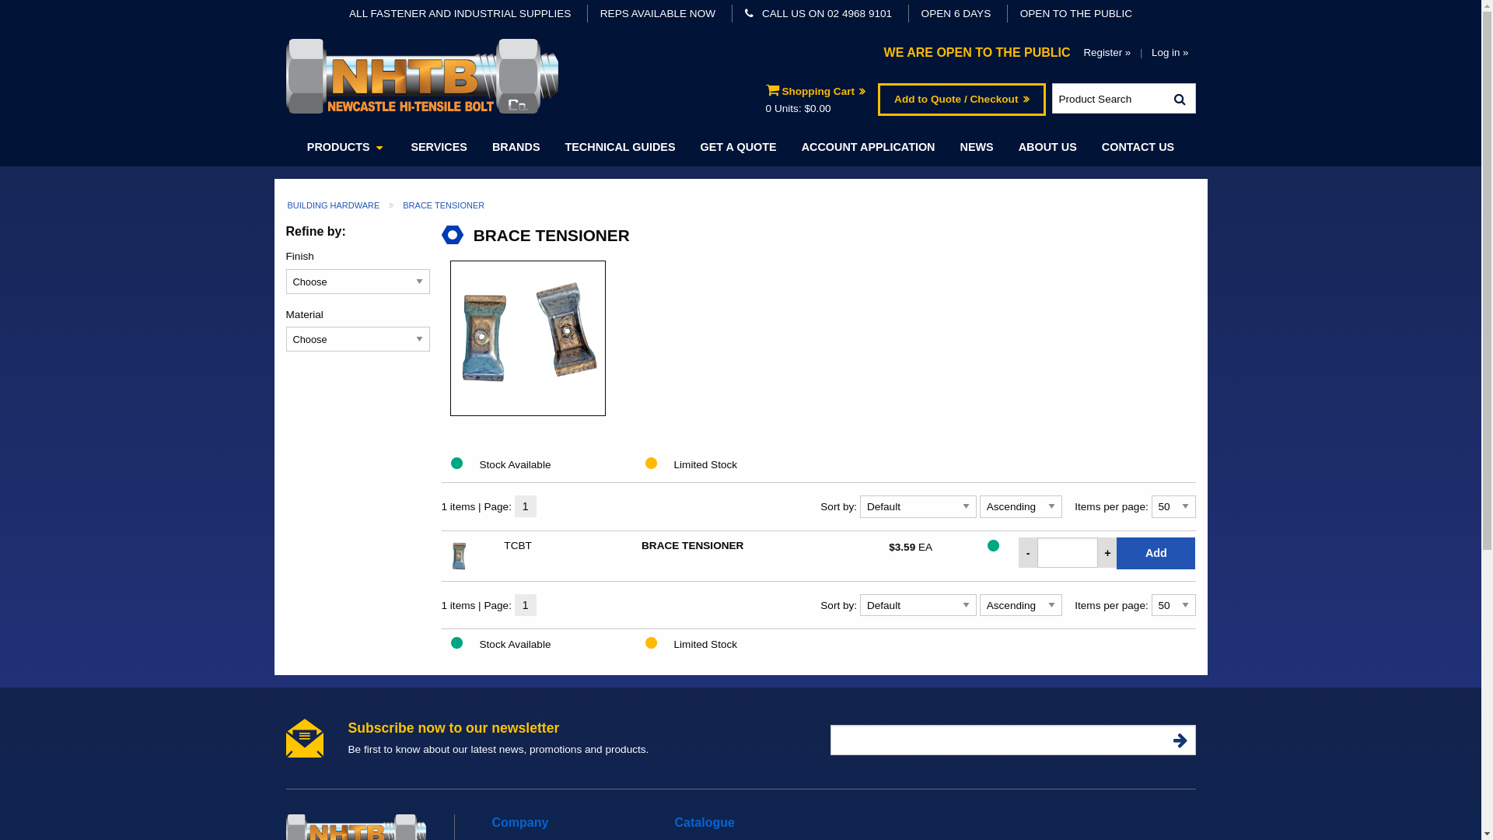 The height and width of the screenshot is (840, 1493). Describe the element at coordinates (816, 92) in the screenshot. I see `Shopping Cart` at that location.